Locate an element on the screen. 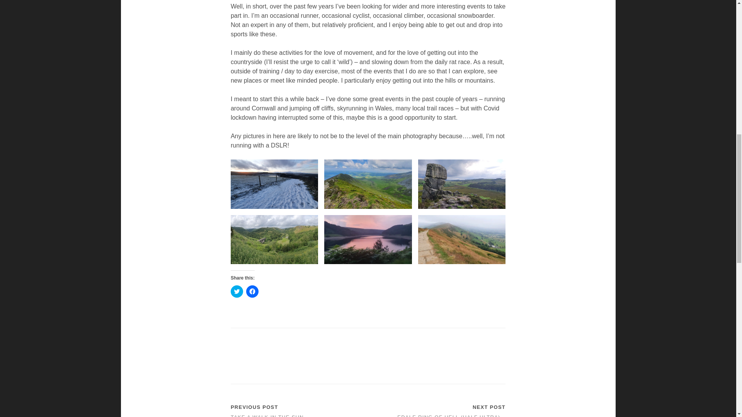 The height and width of the screenshot is (417, 742). Click to share on Facebook is located at coordinates (252, 291).